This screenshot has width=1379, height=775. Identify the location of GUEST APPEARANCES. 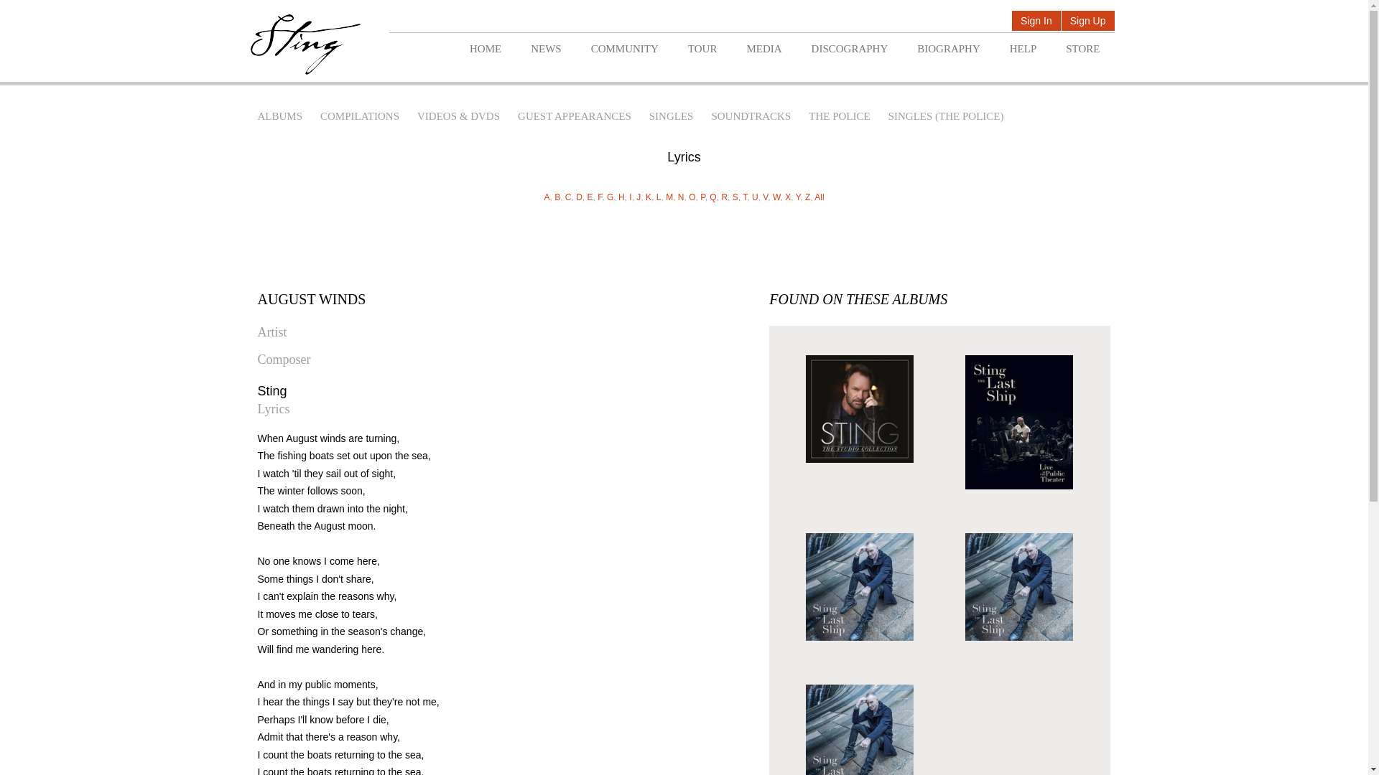
(575, 116).